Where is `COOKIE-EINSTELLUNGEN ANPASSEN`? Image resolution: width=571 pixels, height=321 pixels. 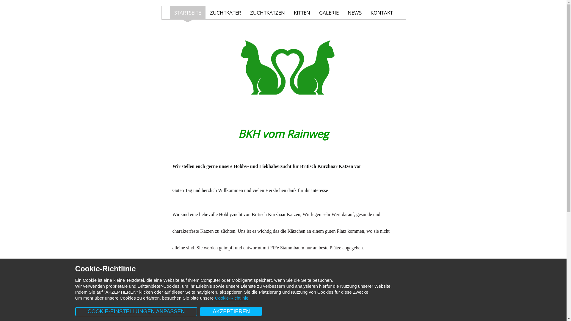 COOKIE-EINSTELLUNGEN ANPASSEN is located at coordinates (136, 311).